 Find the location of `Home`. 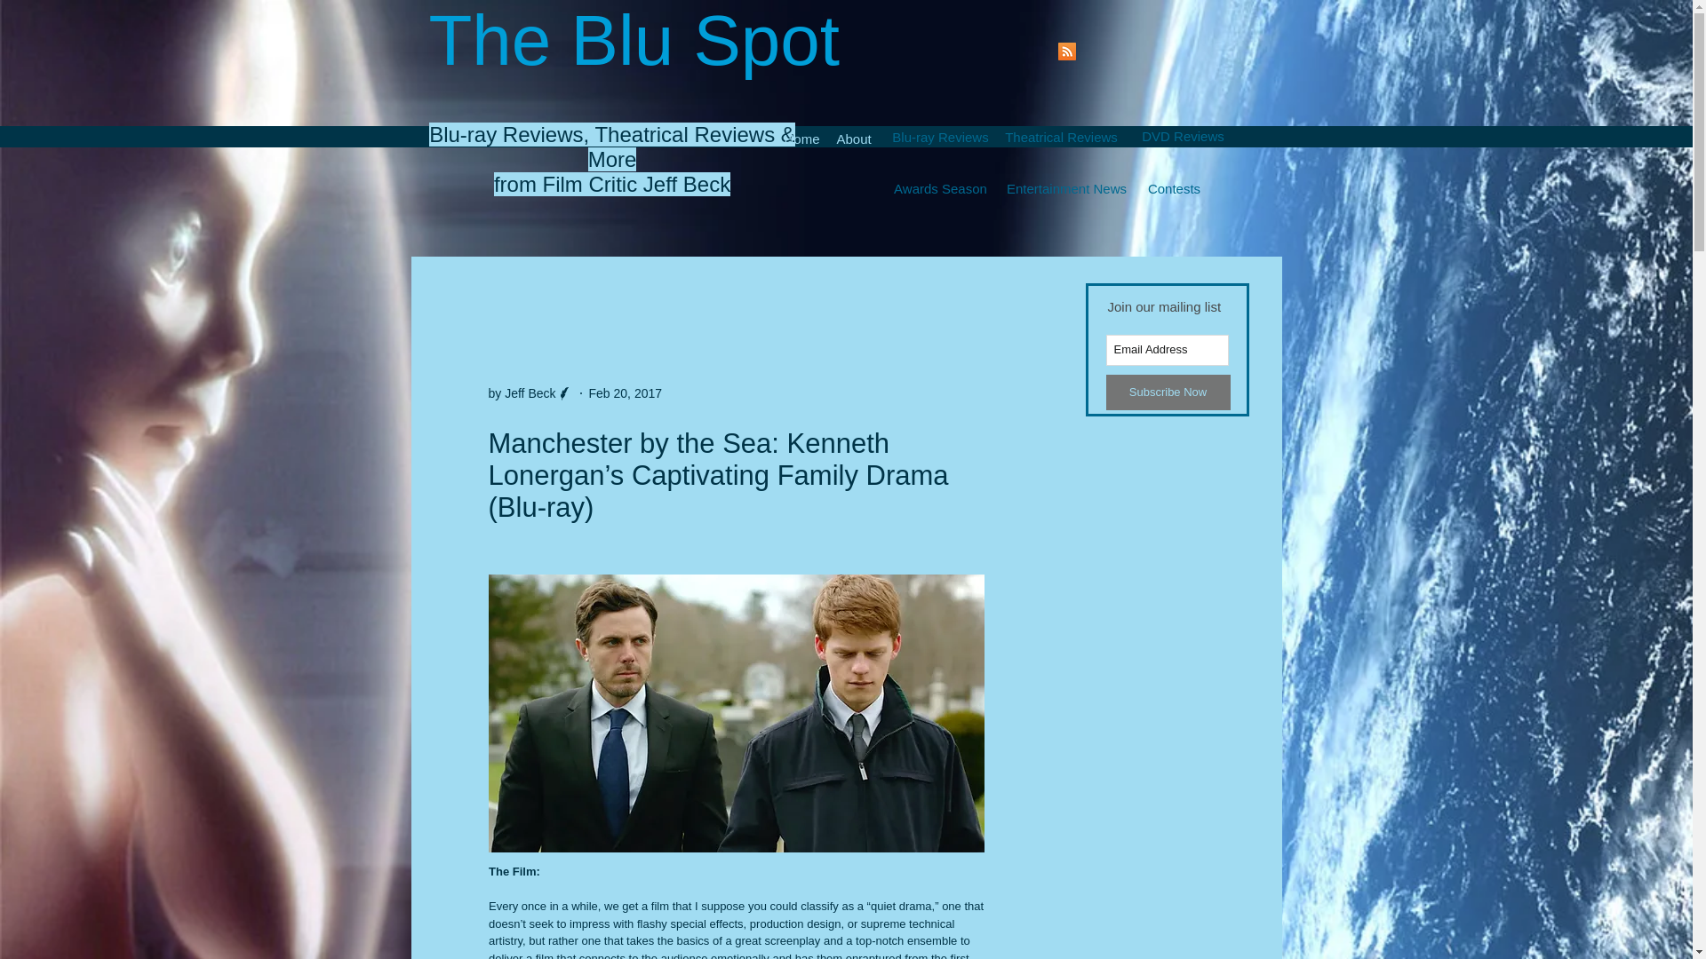

Home is located at coordinates (801, 137).